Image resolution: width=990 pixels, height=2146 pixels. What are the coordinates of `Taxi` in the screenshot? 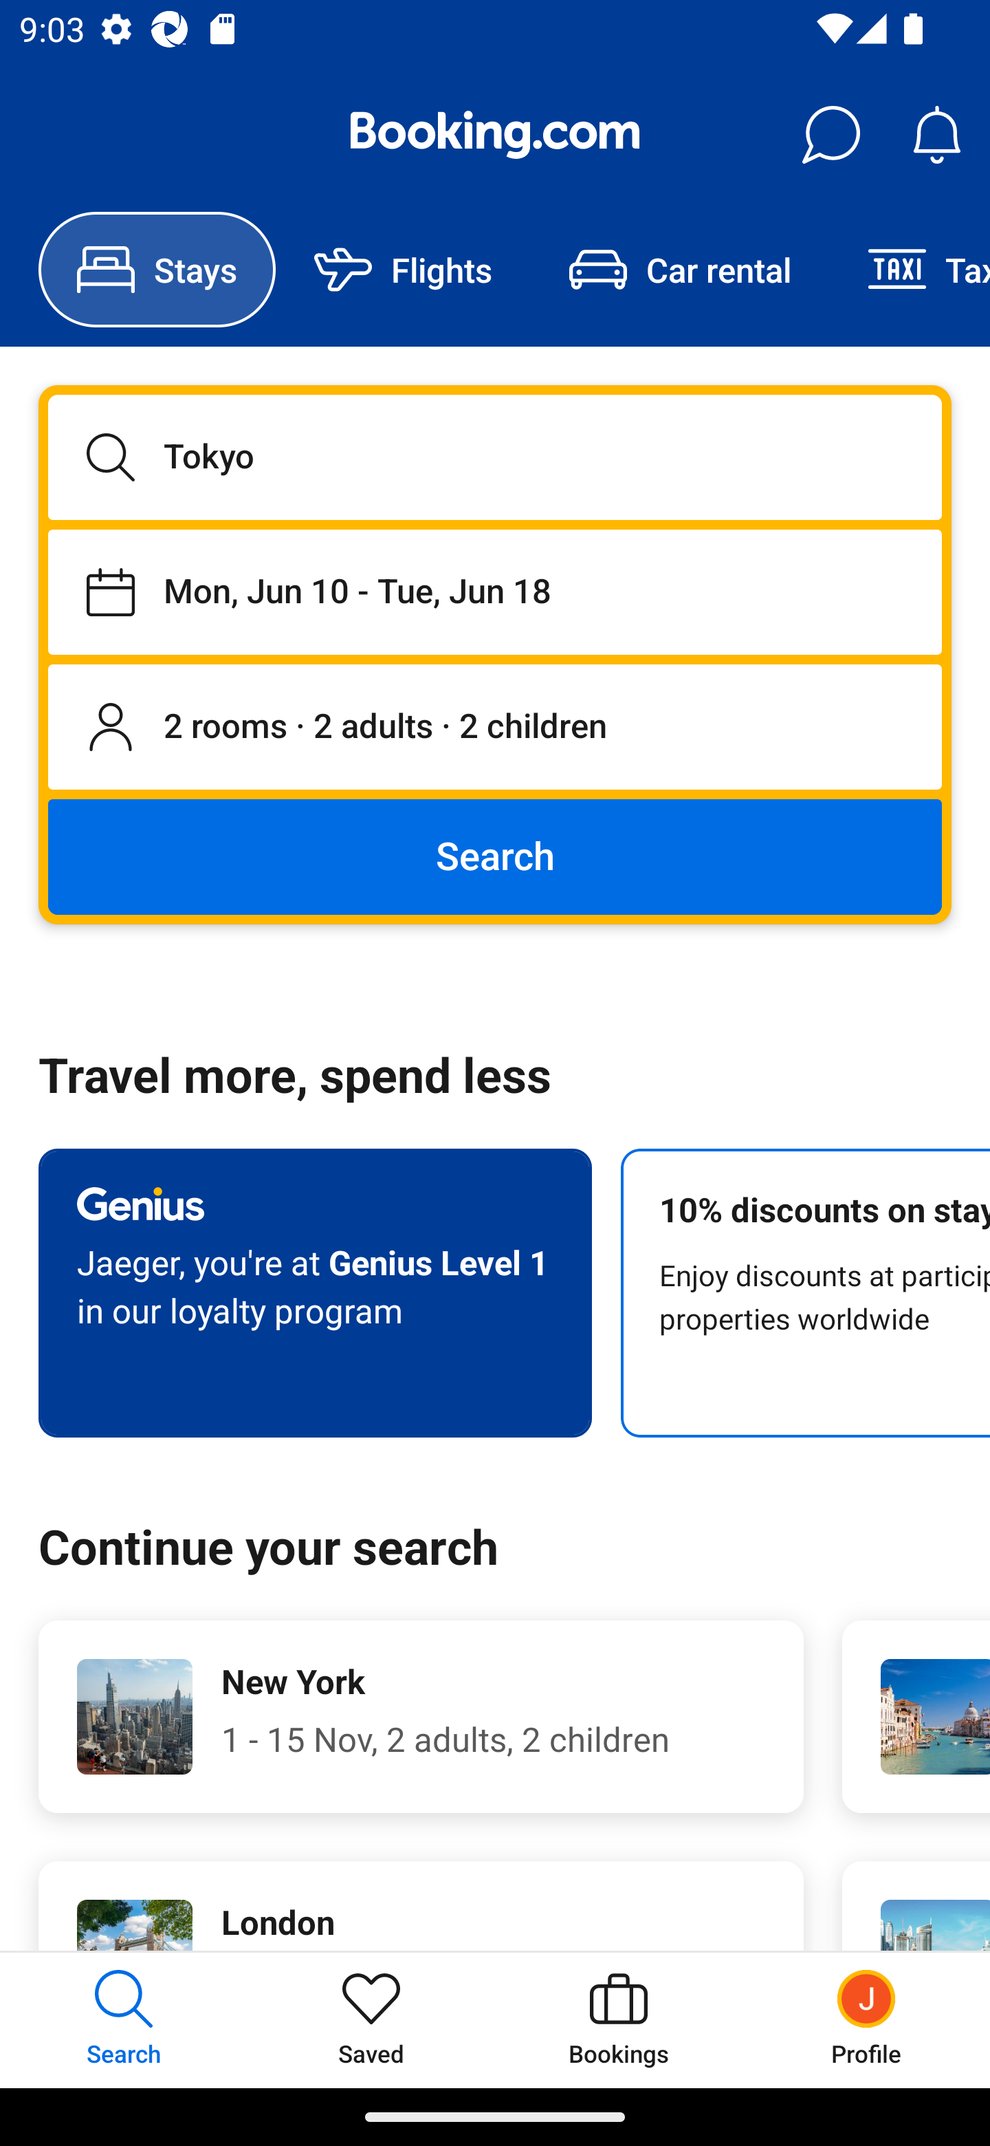 It's located at (910, 270).